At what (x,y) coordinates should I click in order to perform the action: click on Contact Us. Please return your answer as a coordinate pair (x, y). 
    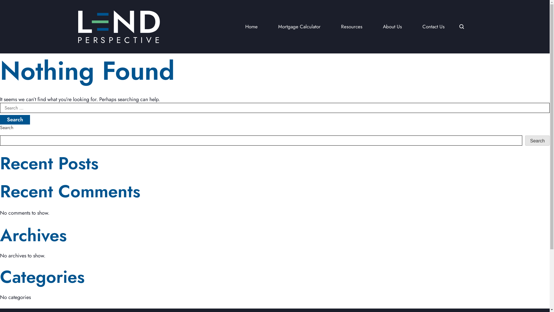
    Looking at the image, I should click on (433, 27).